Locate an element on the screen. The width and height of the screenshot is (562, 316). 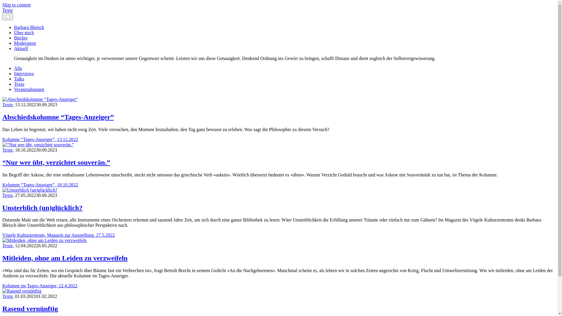
Texte is located at coordinates (8, 296).